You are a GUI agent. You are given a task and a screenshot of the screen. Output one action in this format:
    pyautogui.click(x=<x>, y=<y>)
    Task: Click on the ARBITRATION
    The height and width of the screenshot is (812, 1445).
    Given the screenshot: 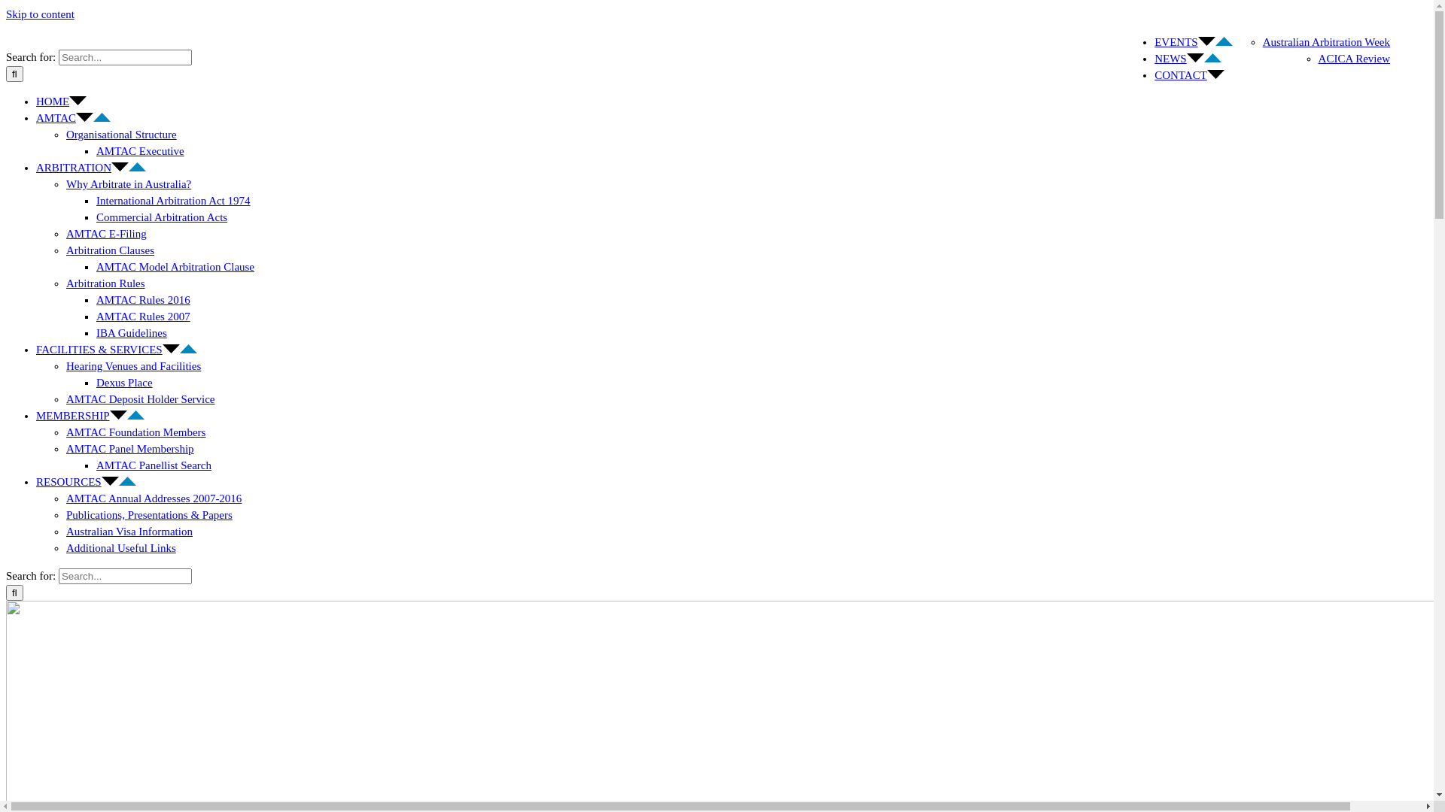 What is the action you would take?
    pyautogui.click(x=91, y=168)
    